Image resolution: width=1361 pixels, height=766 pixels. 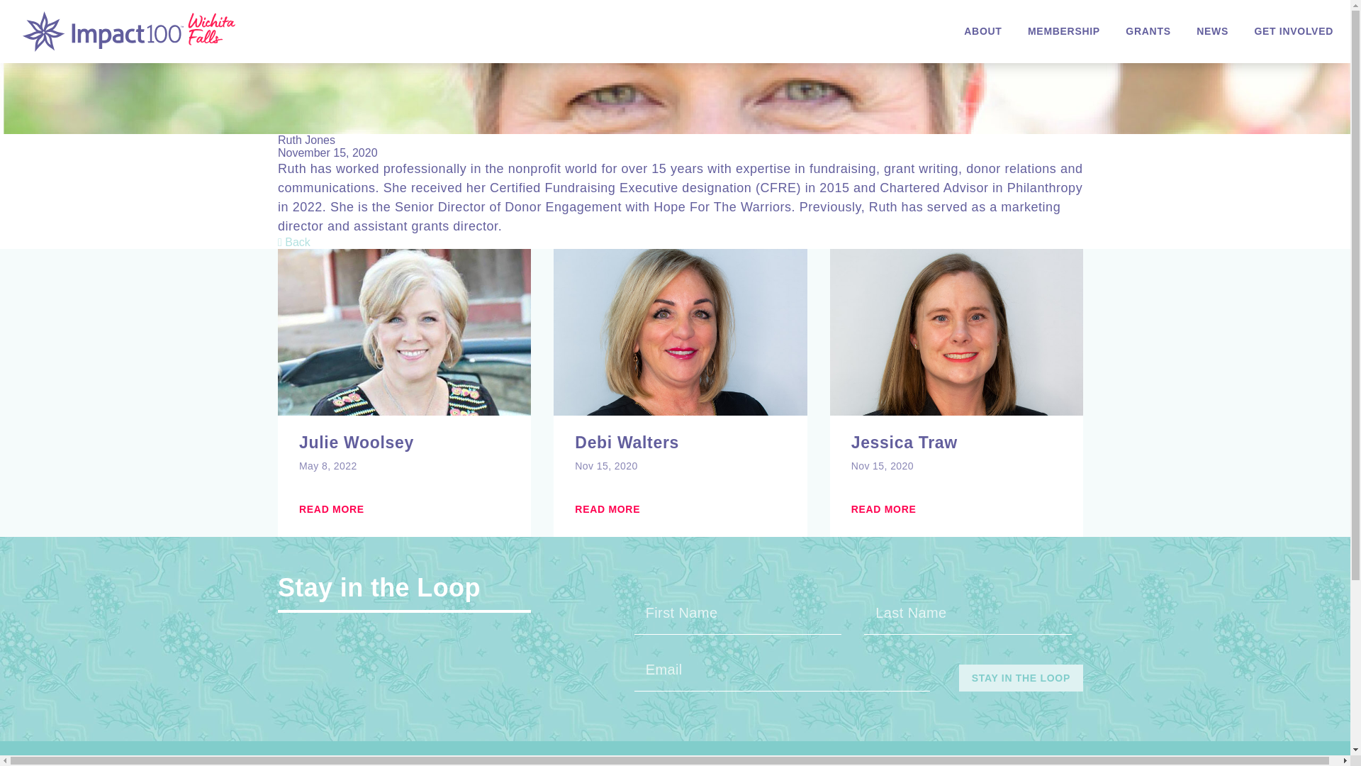 What do you see at coordinates (332, 509) in the screenshot?
I see `READ MORE` at bounding box center [332, 509].